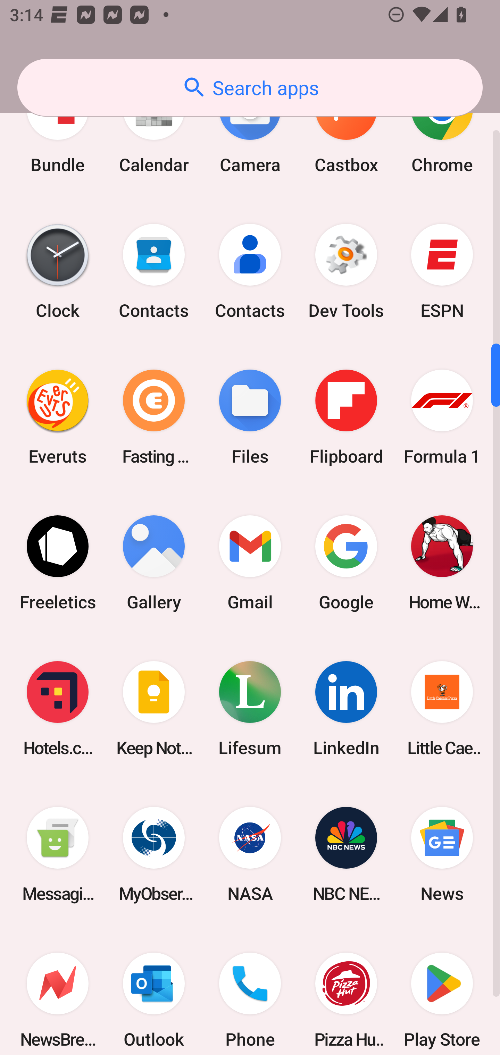 The width and height of the screenshot is (500, 1055). Describe the element at coordinates (346, 854) in the screenshot. I see `NBC NEWS` at that location.